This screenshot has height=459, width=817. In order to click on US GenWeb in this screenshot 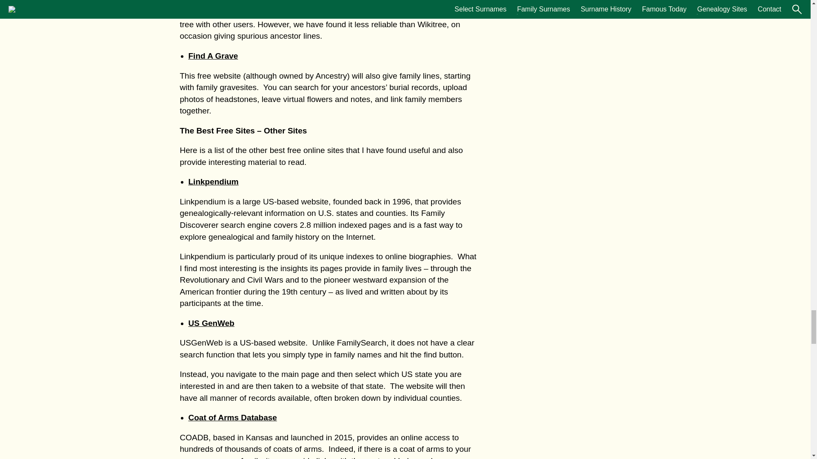, I will do `click(211, 323)`.